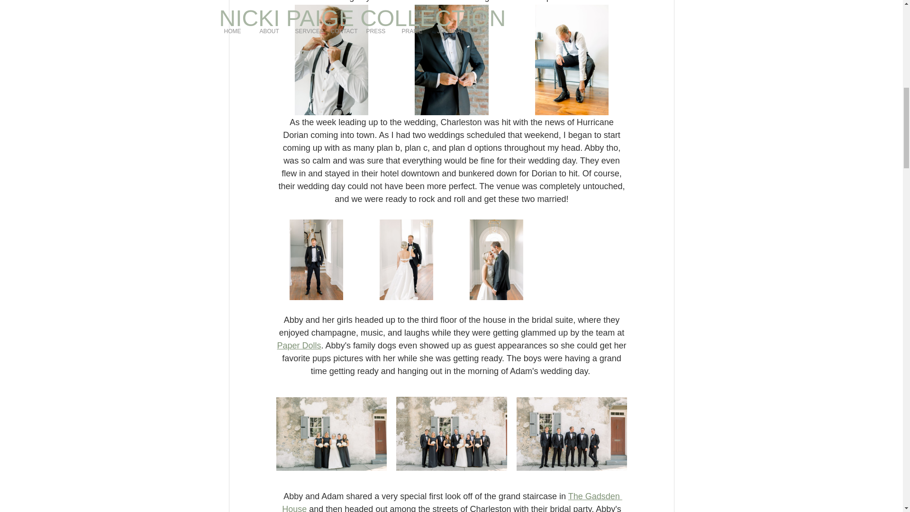 The height and width of the screenshot is (512, 910). Describe the element at coordinates (452, 502) in the screenshot. I see `The Gadsden House` at that location.